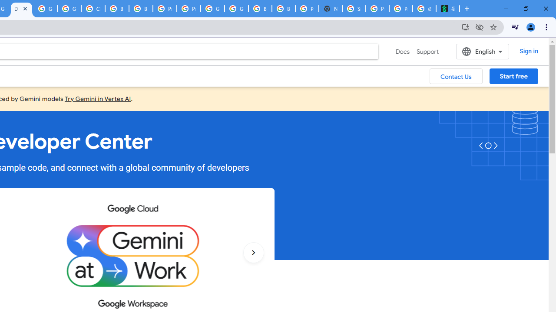 The height and width of the screenshot is (312, 556). I want to click on Google Cloud Platform, so click(45, 9).